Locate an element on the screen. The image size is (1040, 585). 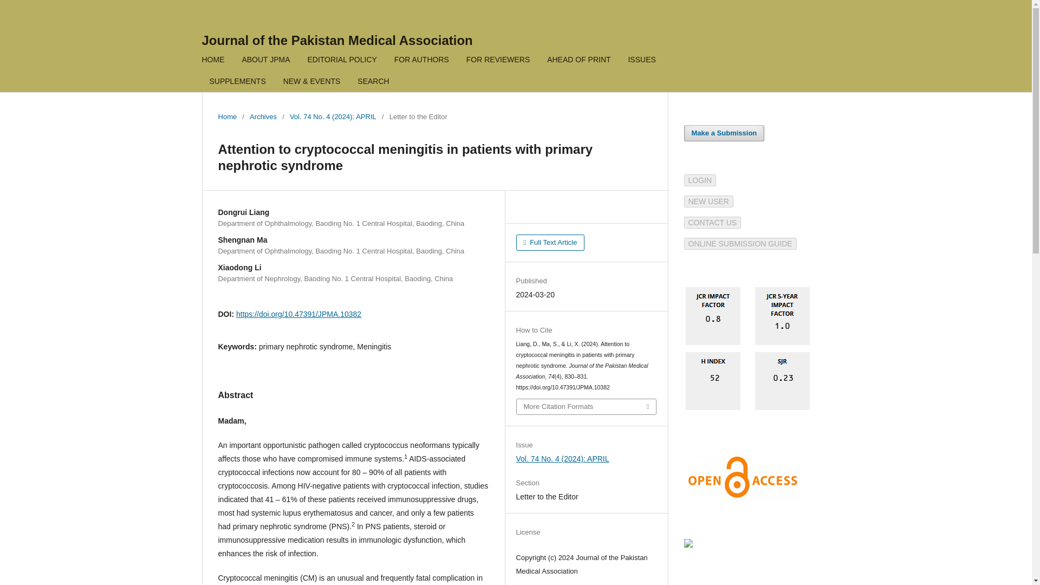
ISSUES is located at coordinates (641, 61).